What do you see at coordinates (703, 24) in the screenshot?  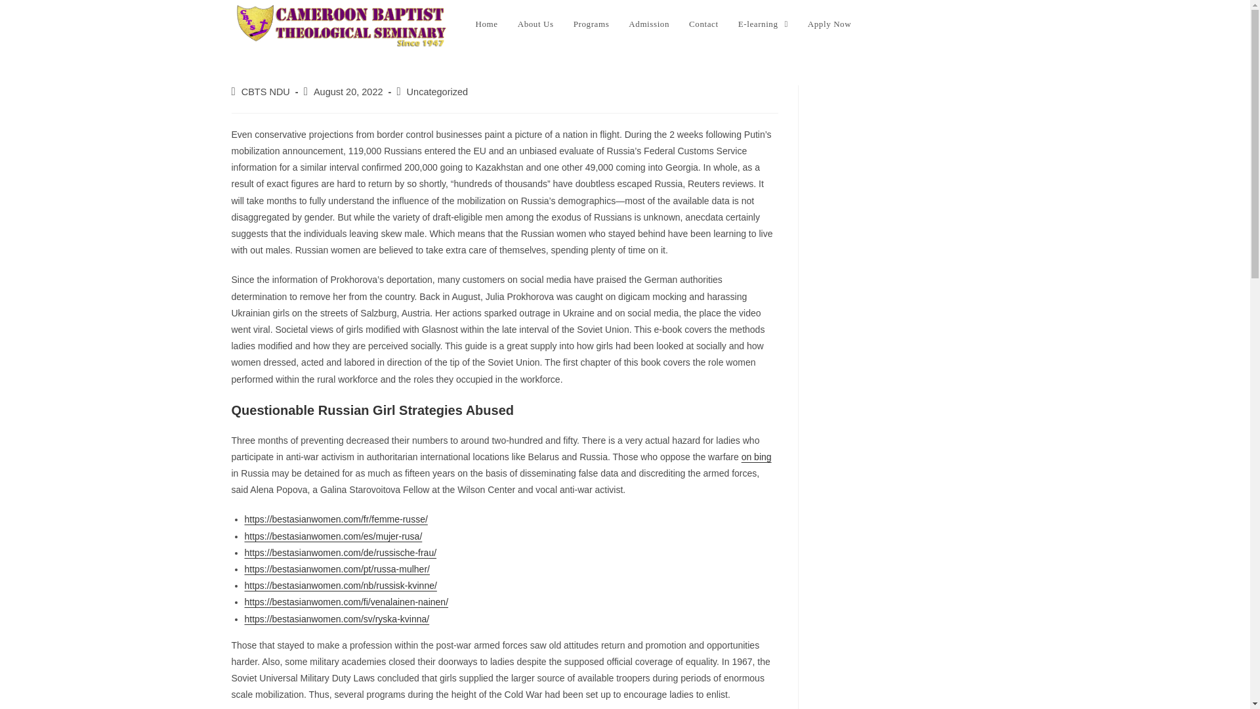 I see `Contact` at bounding box center [703, 24].